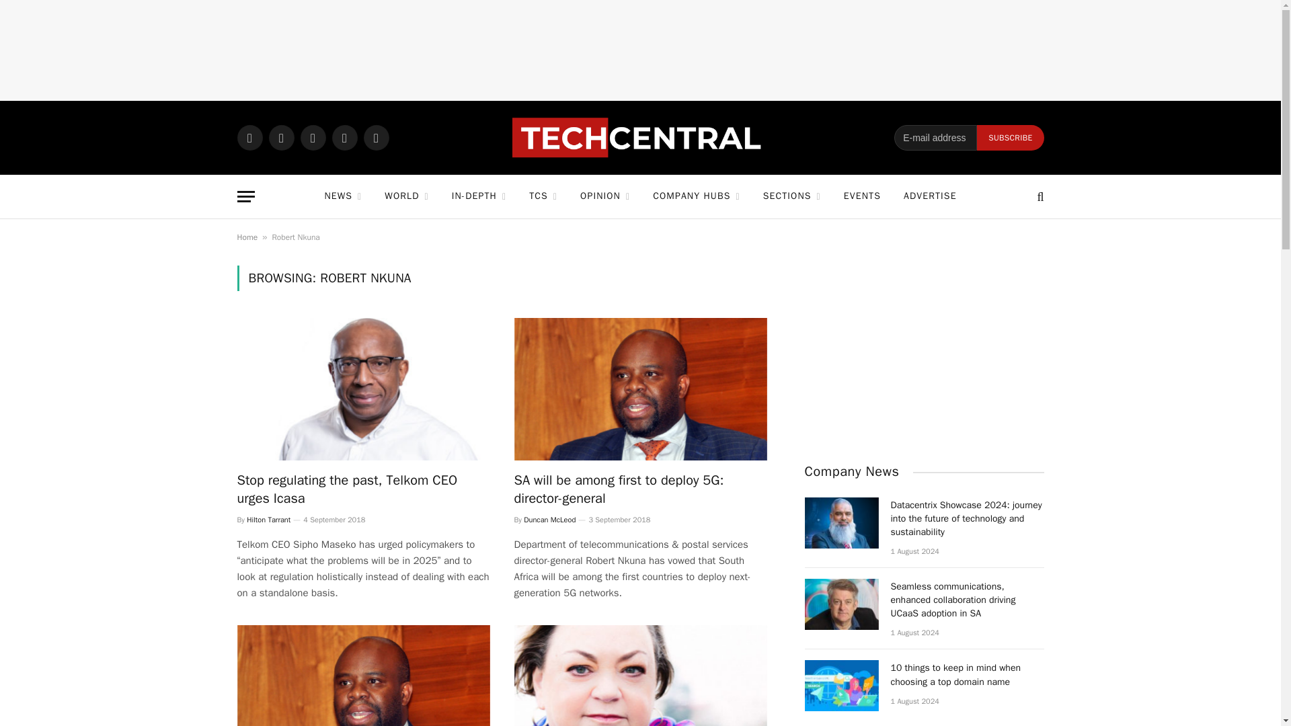  Describe the element at coordinates (1010, 137) in the screenshot. I see `Subscribe` at that location.